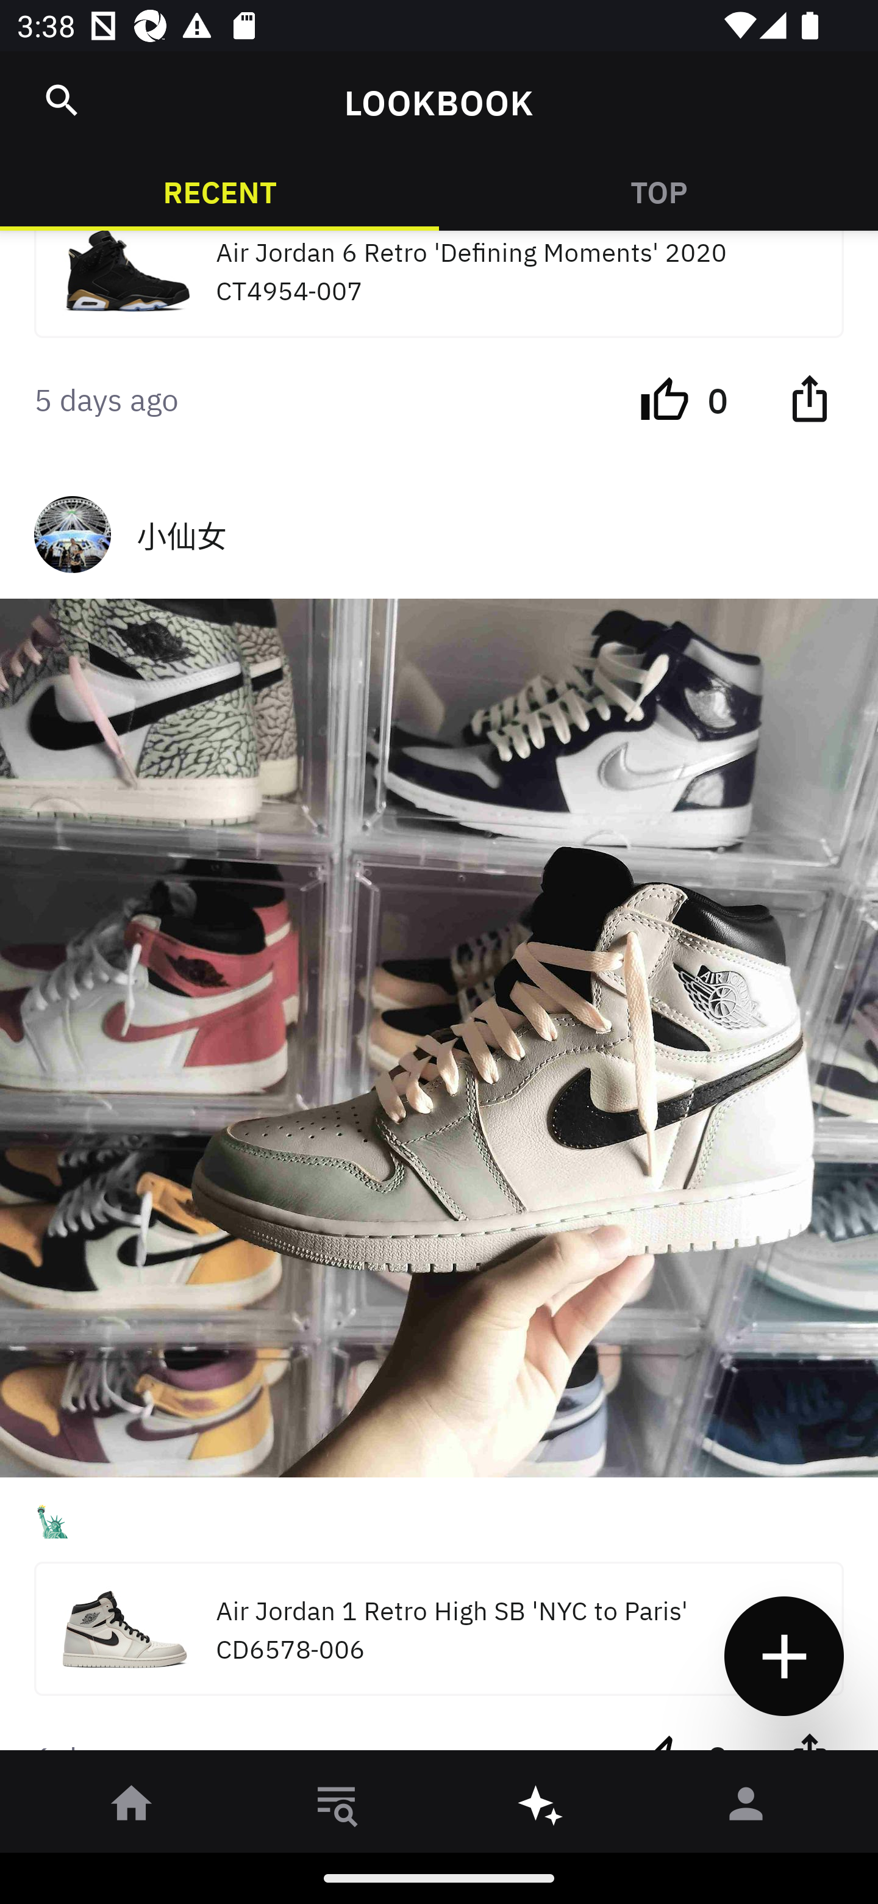 This screenshot has width=878, height=1904. What do you see at coordinates (62, 99) in the screenshot?
I see `` at bounding box center [62, 99].